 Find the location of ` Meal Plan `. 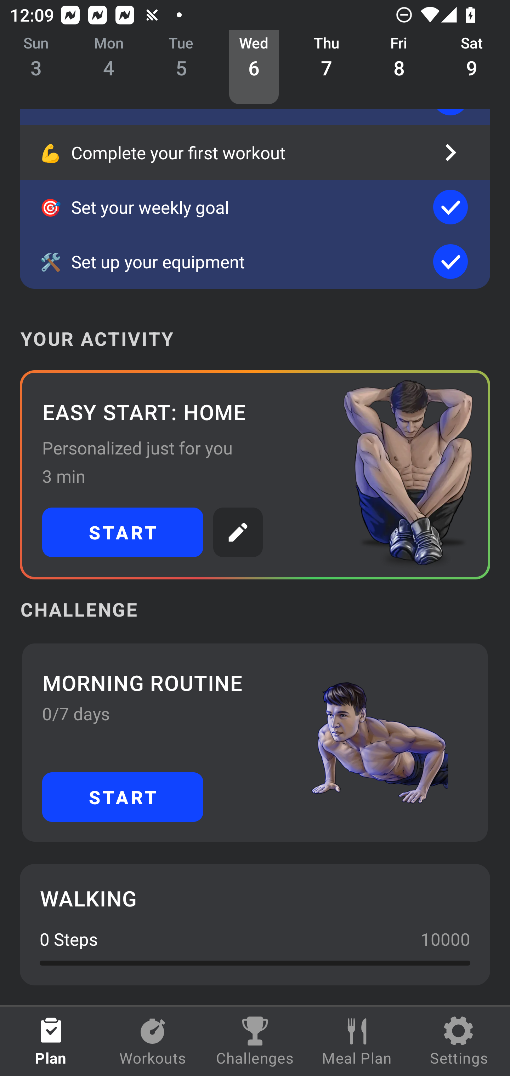

 Meal Plan  is located at coordinates (357, 1041).